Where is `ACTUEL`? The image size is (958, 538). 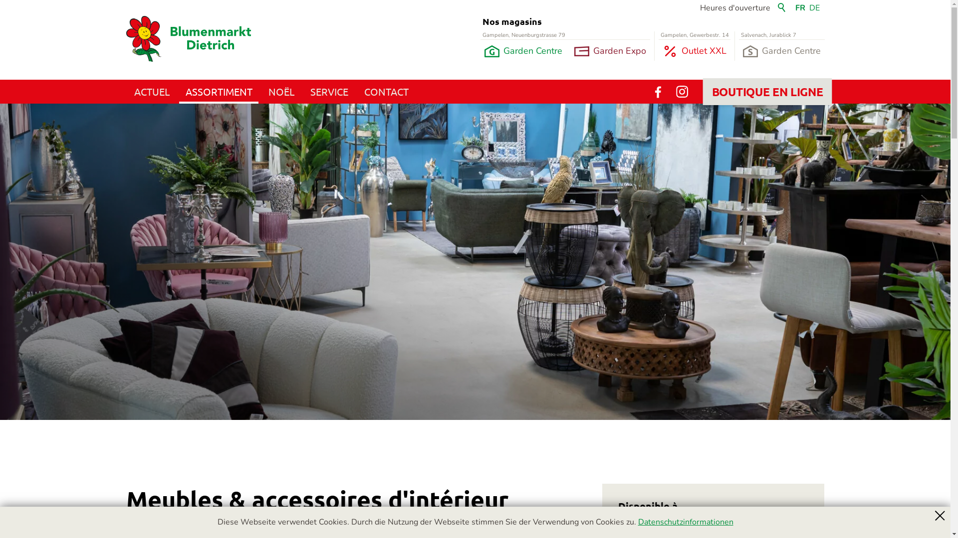 ACTUEL is located at coordinates (152, 92).